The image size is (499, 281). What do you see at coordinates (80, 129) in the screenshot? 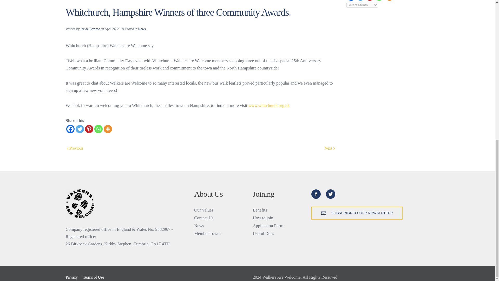
I see `Twitter` at bounding box center [80, 129].